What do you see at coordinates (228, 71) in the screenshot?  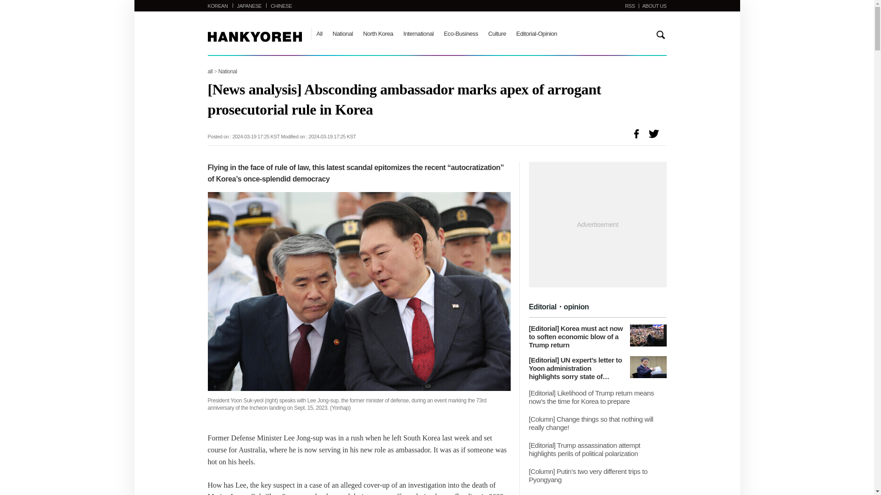 I see `National` at bounding box center [228, 71].